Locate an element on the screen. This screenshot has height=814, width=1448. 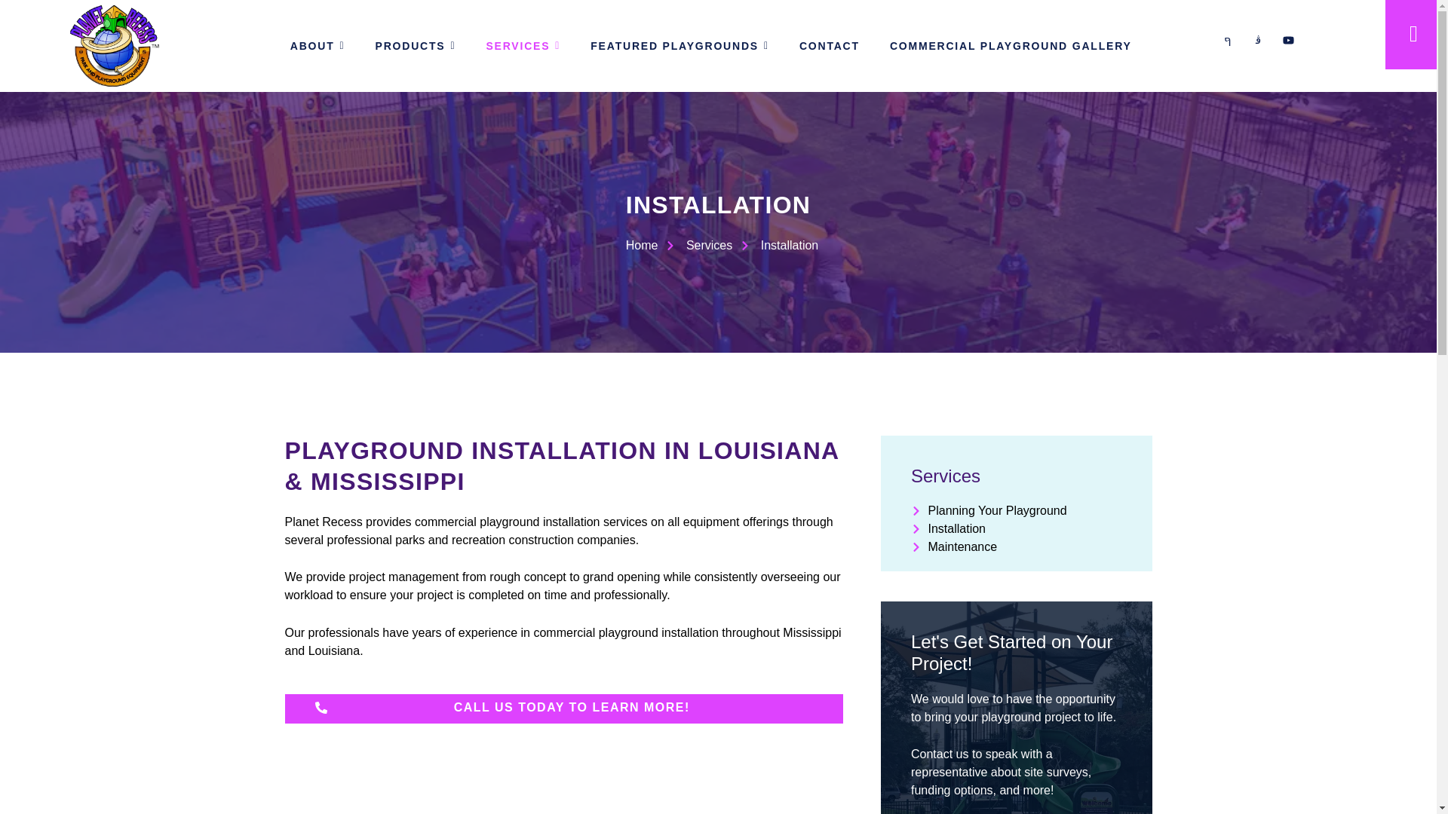
CONTACT is located at coordinates (830, 46).